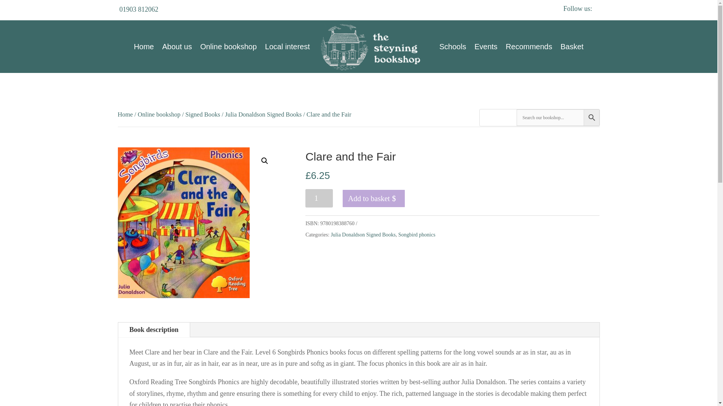 This screenshot has height=406, width=723. I want to click on 1, so click(319, 198).